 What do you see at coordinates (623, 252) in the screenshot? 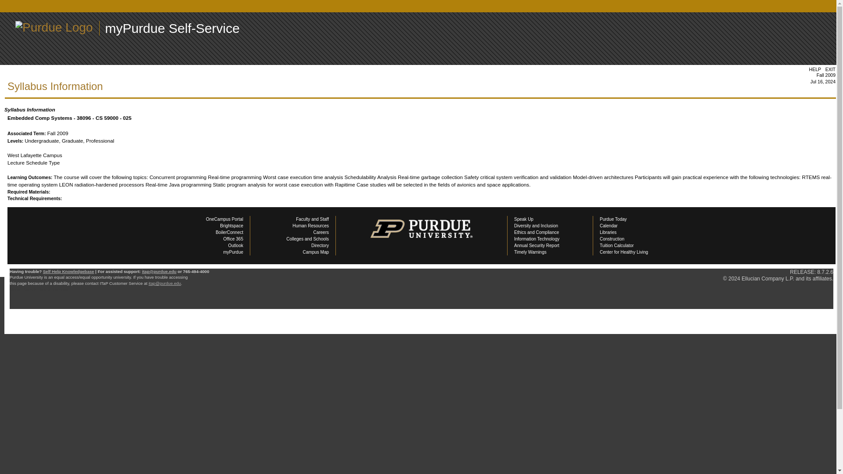
I see `Center for Healthy Living` at bounding box center [623, 252].